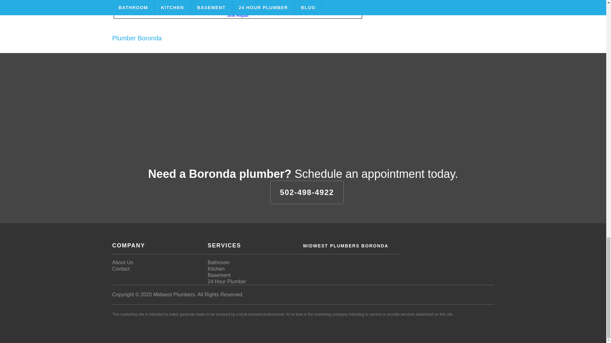 The image size is (611, 343). I want to click on About Us, so click(122, 262).